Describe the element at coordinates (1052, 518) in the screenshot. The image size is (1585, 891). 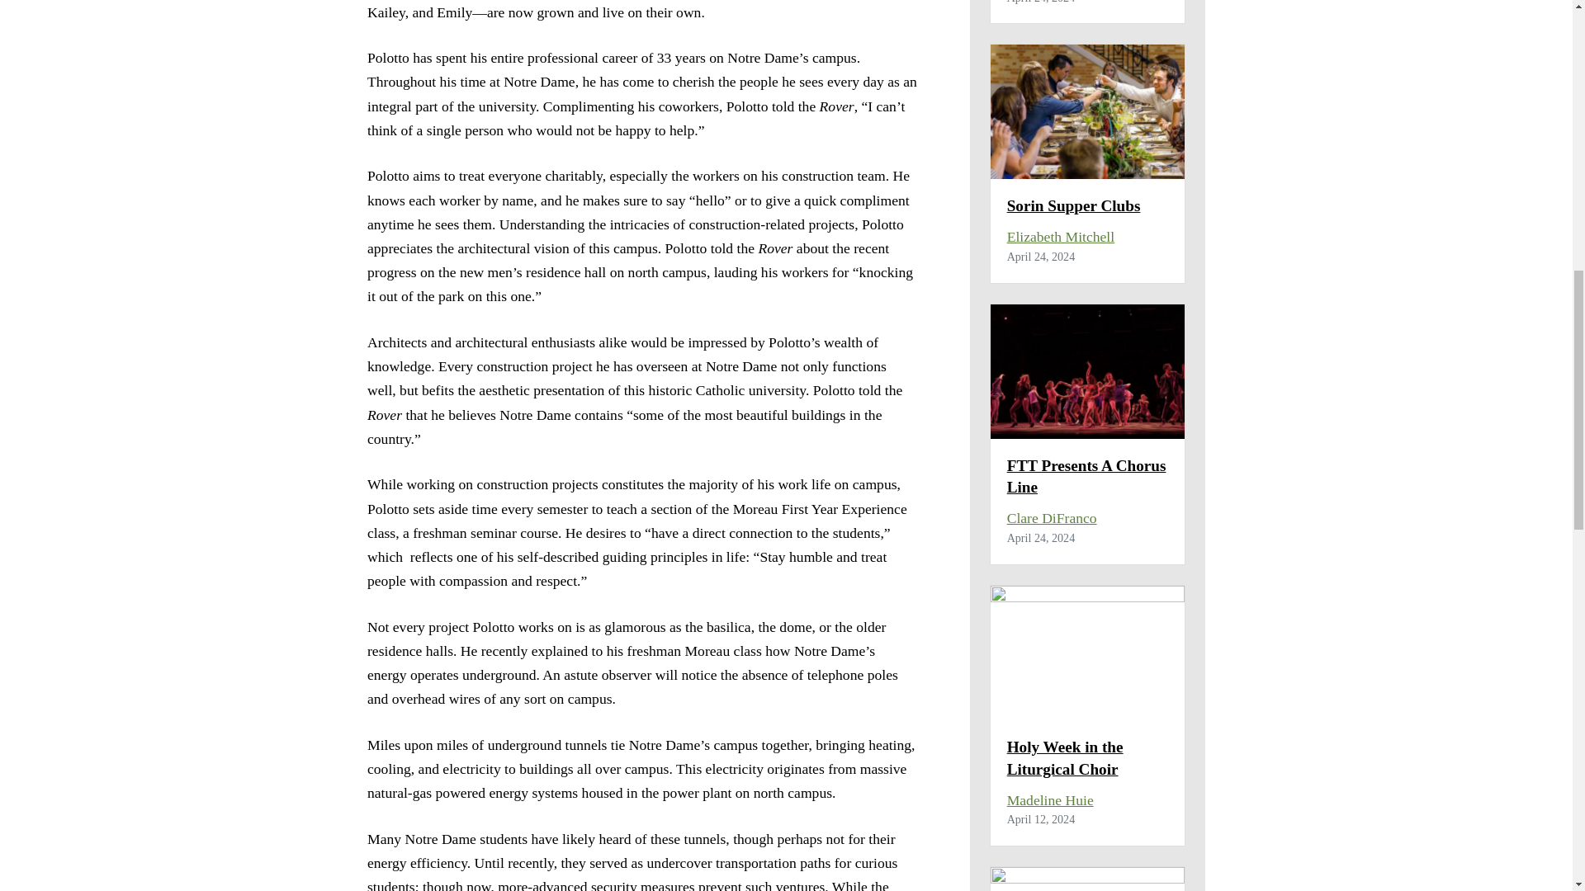
I see `Posts by Clare DiFranco` at that location.